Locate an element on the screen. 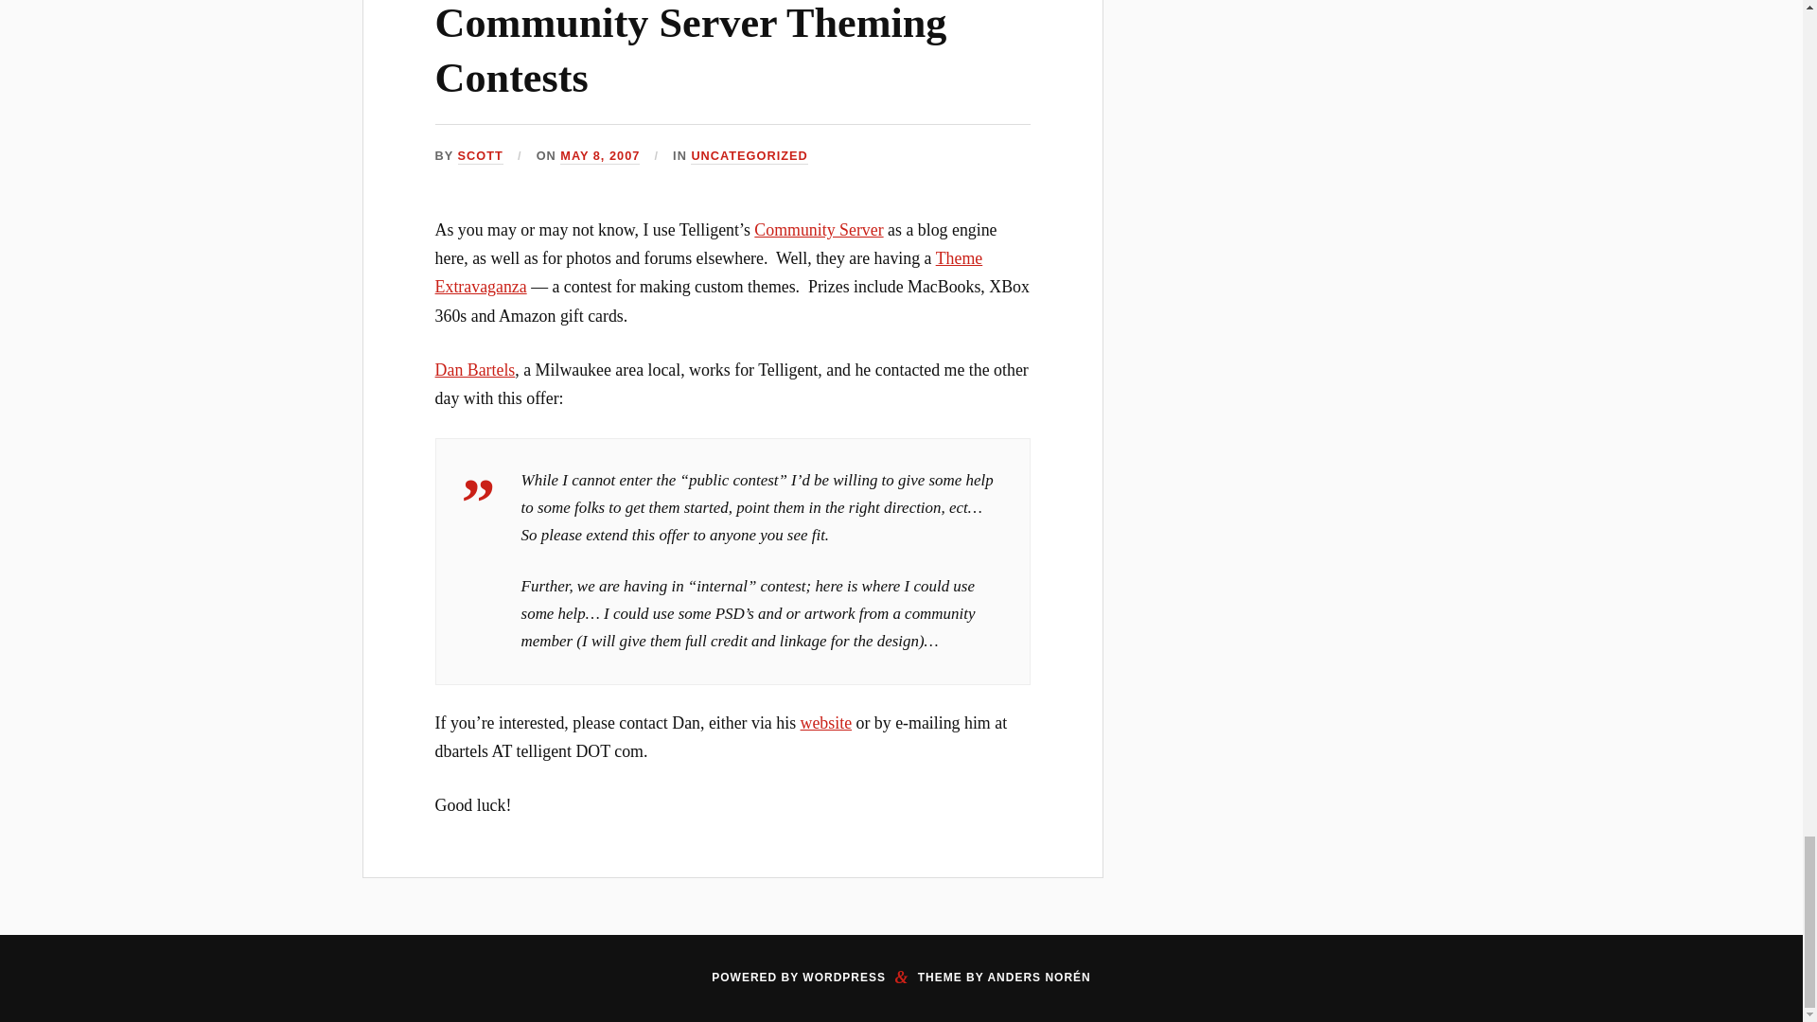 The image size is (1817, 1022). UNCATEGORIZED is located at coordinates (748, 155).